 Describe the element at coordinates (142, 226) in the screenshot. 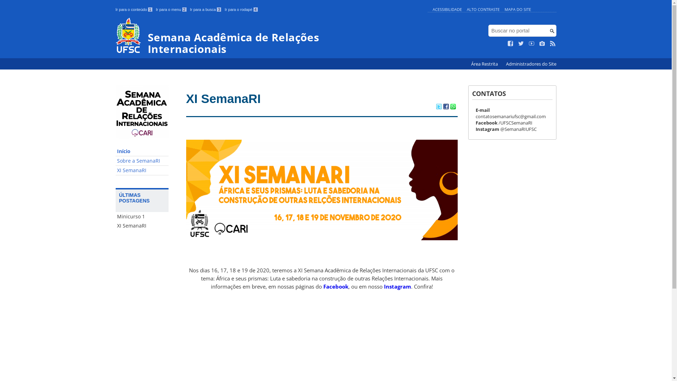

I see `XI SemanaRI` at that location.